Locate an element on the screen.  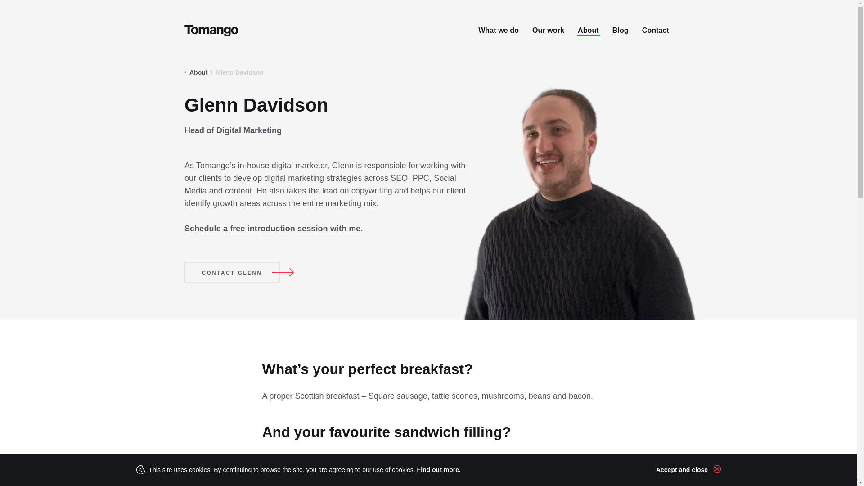
CONTACT GLENN is located at coordinates (232, 272).